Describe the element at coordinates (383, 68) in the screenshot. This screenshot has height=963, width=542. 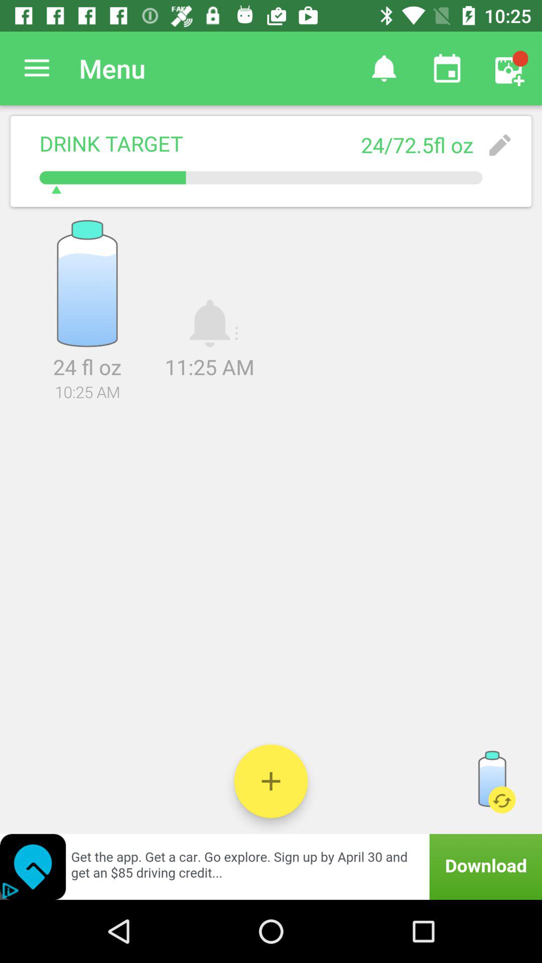
I see `tap item above the 24 72 5fl icon` at that location.